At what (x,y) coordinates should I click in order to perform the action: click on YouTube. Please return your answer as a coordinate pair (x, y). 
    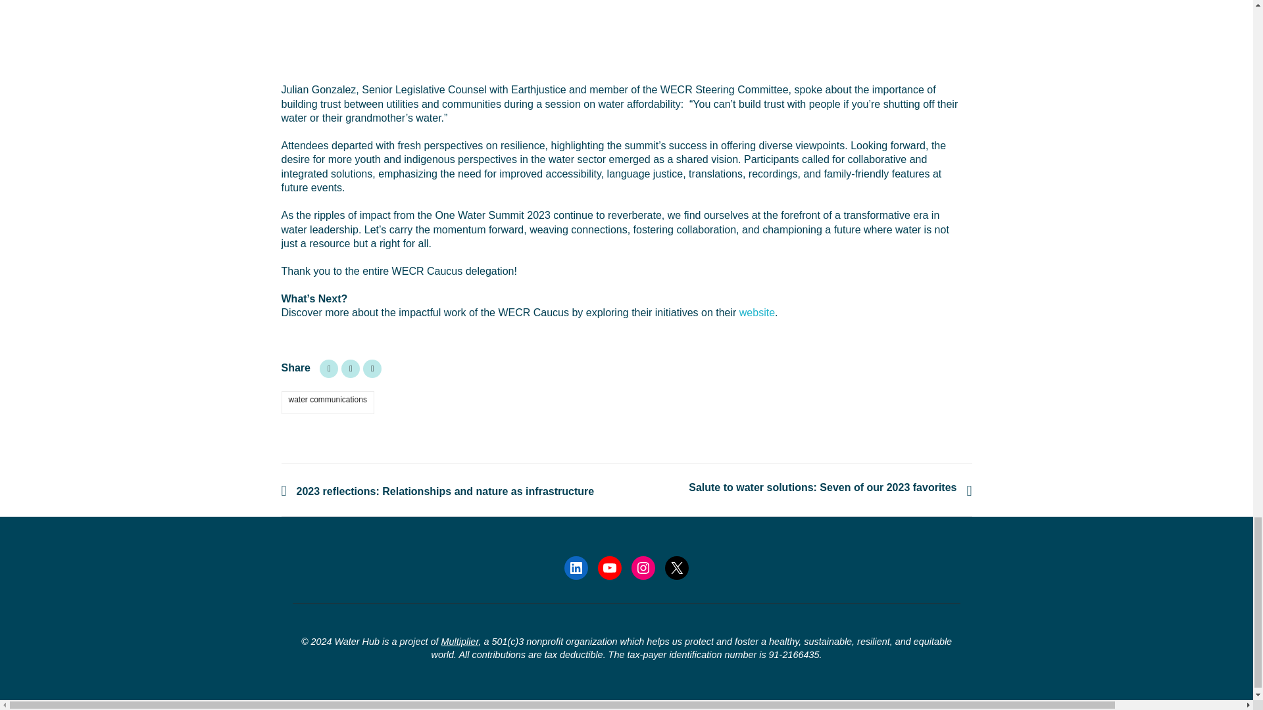
    Looking at the image, I should click on (609, 568).